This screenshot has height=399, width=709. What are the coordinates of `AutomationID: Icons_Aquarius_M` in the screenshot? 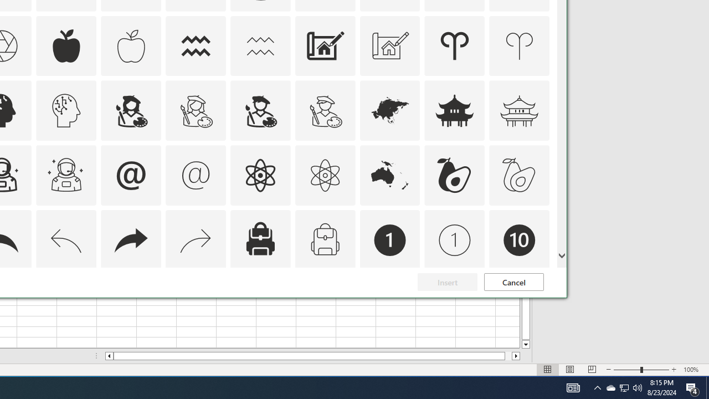 It's located at (260, 45).